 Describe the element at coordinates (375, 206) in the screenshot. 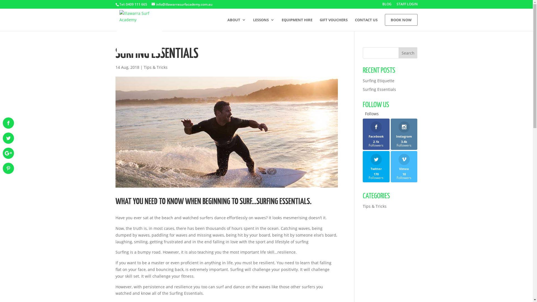

I see `Tips & Tricks` at that location.